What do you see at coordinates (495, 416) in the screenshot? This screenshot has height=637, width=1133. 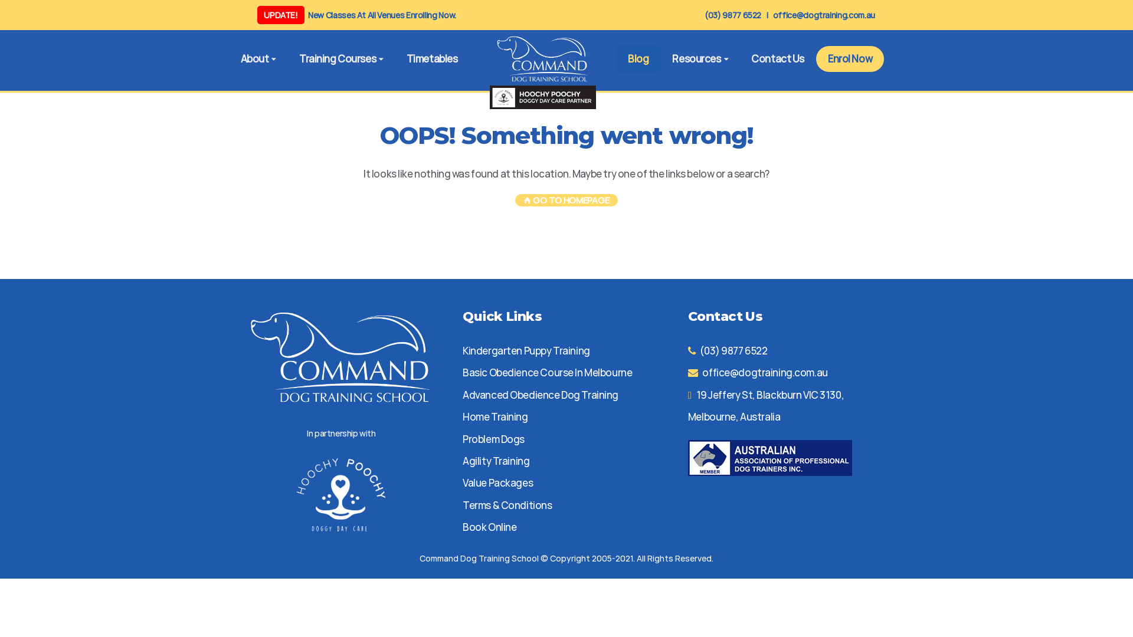 I see `Home Training` at bounding box center [495, 416].